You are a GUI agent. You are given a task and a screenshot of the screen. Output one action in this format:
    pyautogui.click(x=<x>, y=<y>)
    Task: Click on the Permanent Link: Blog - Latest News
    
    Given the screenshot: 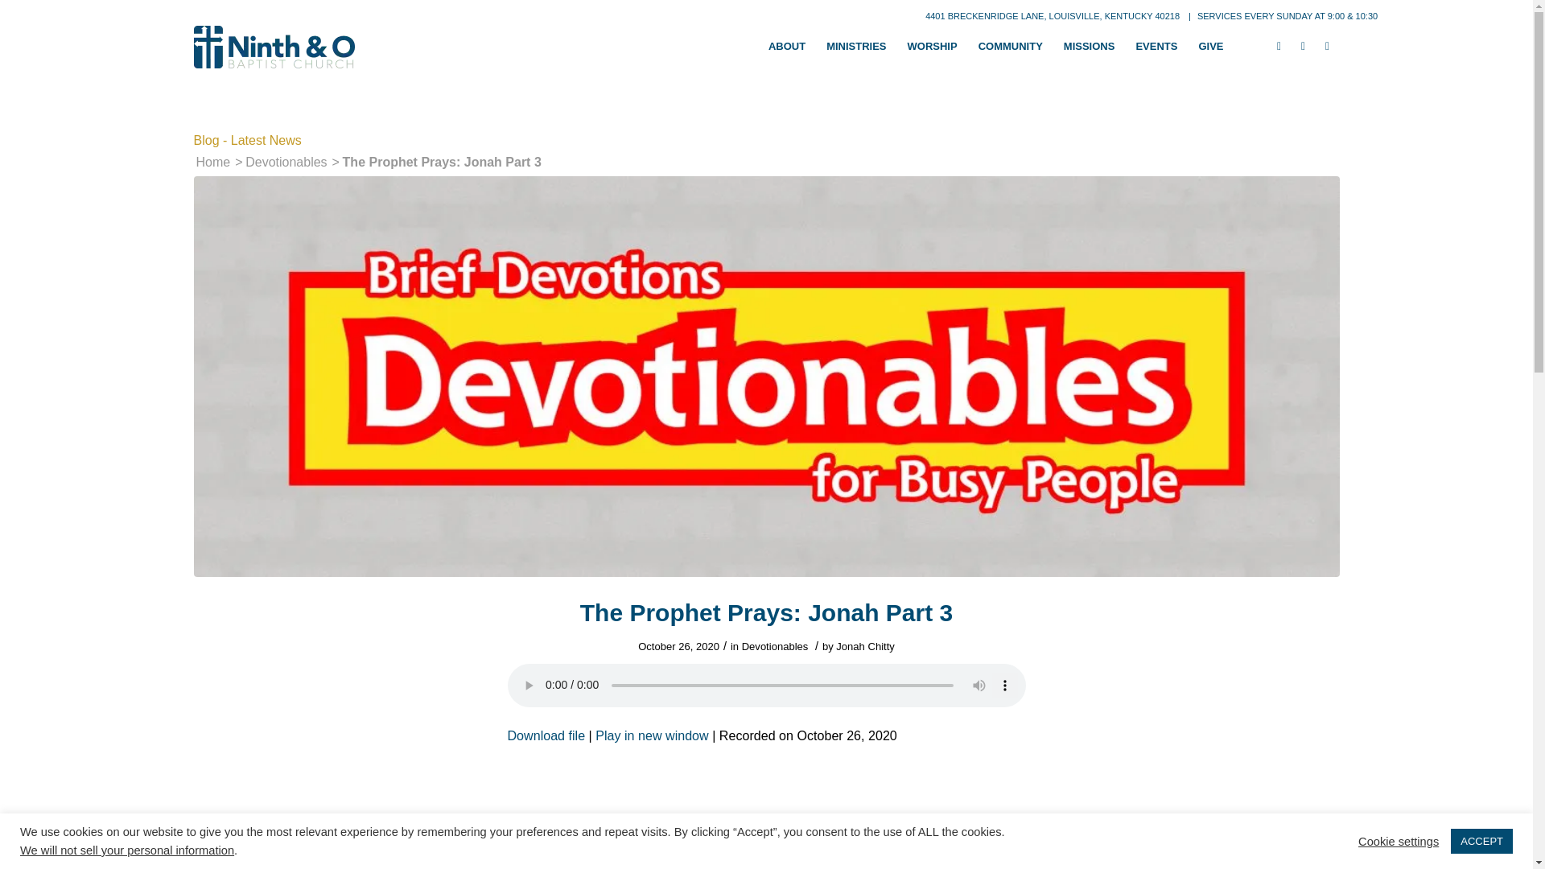 What is the action you would take?
    pyautogui.click(x=247, y=140)
    